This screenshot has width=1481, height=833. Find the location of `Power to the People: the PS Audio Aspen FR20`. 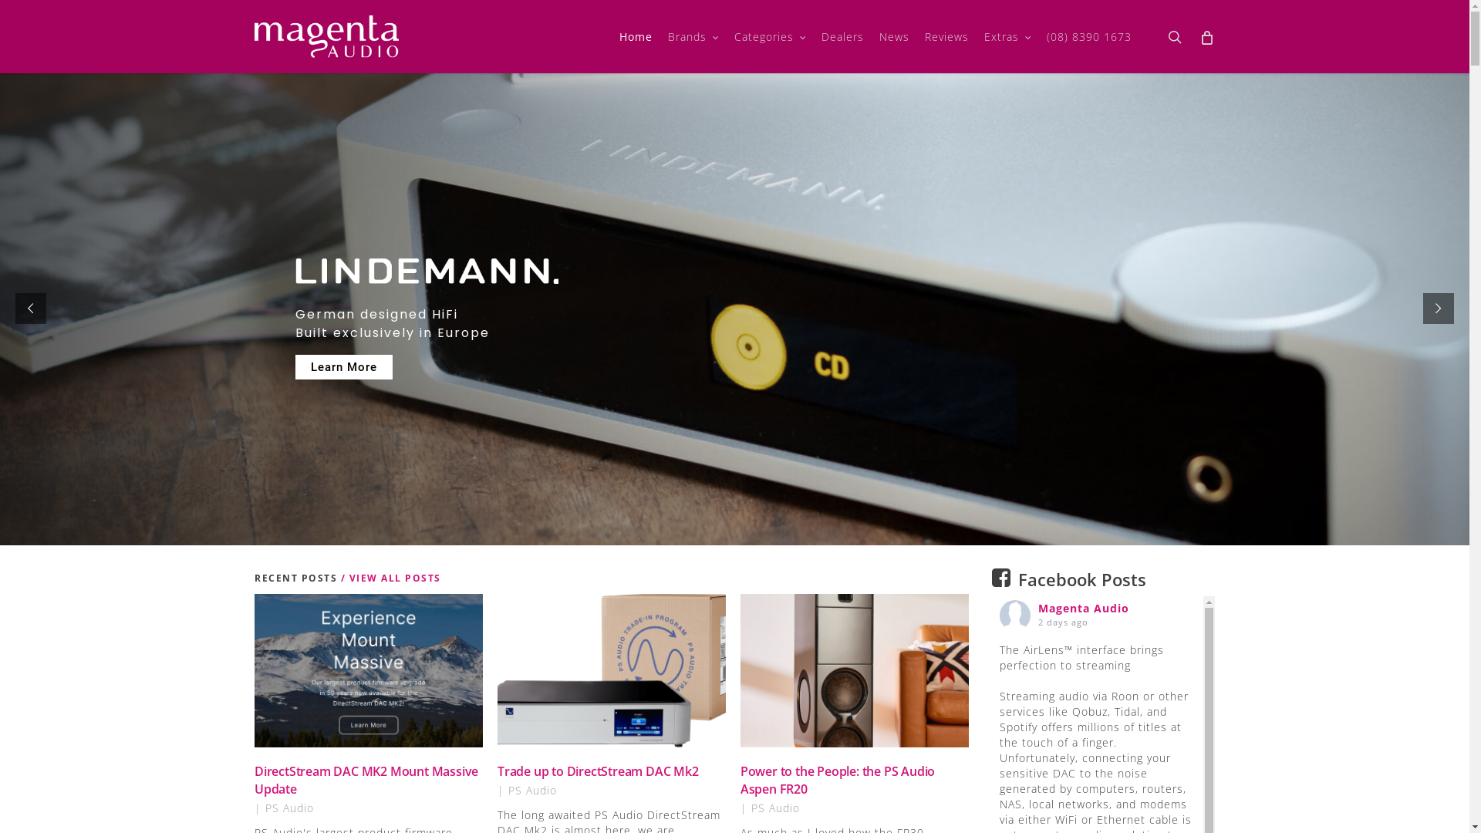

Power to the People: the PS Audio Aspen FR20 is located at coordinates (838, 781).